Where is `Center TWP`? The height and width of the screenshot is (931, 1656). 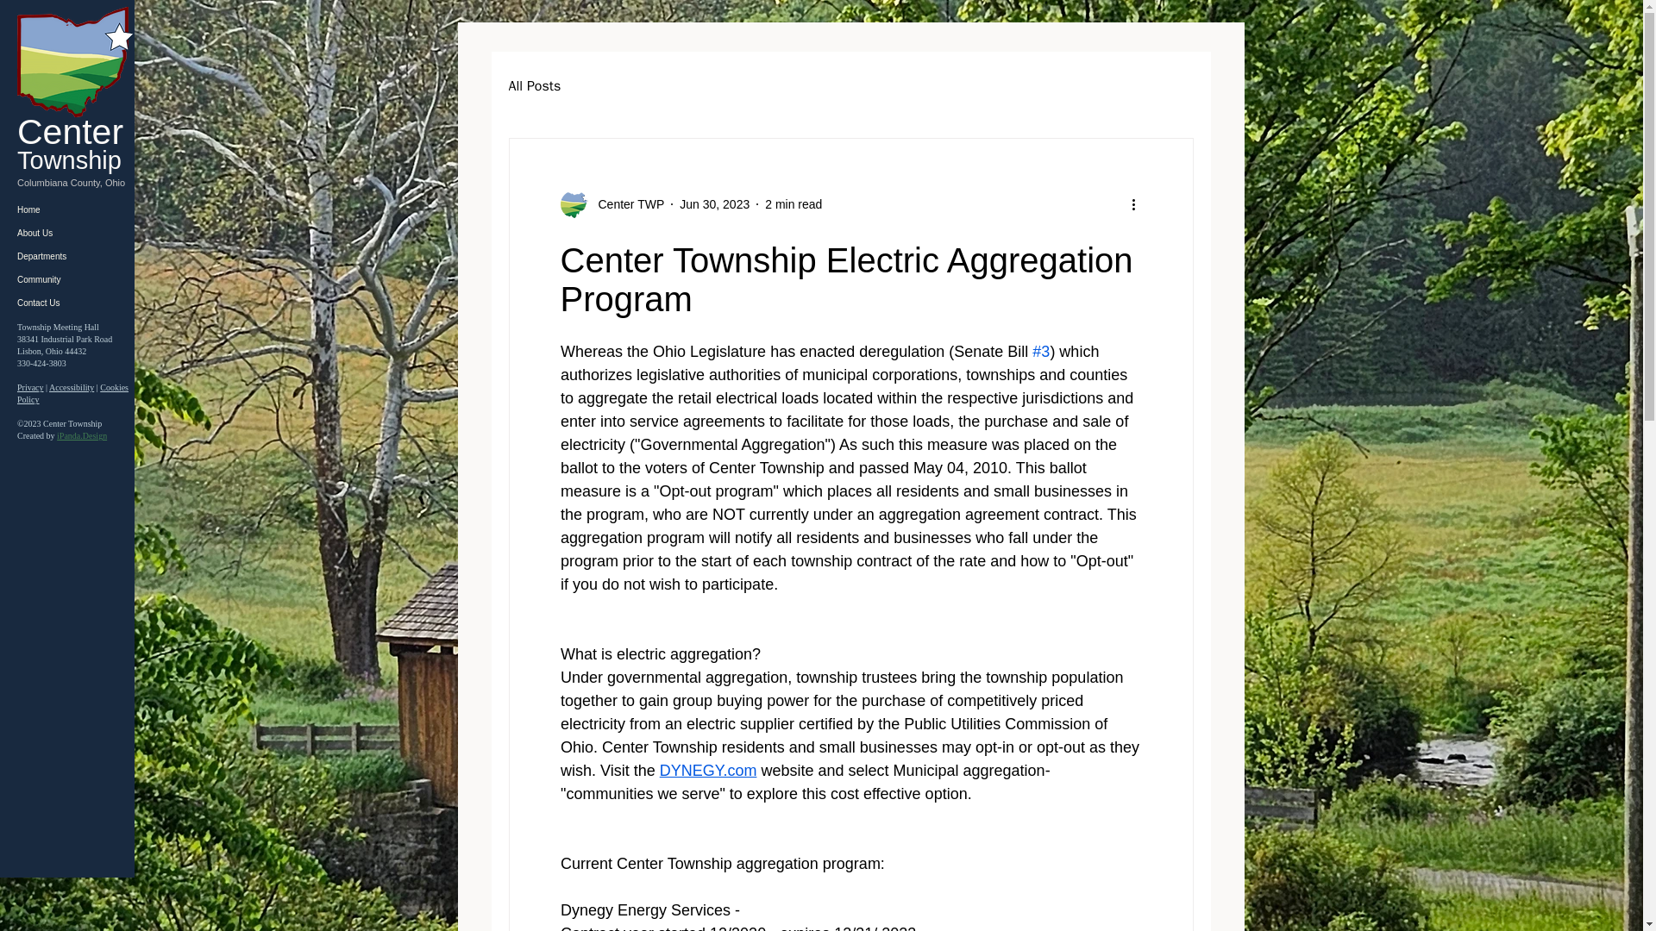
Center TWP is located at coordinates (626, 203).